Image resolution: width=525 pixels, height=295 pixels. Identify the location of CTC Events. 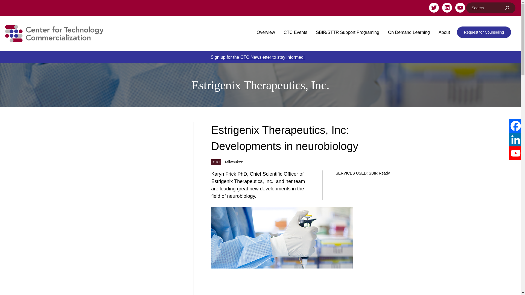
(295, 33).